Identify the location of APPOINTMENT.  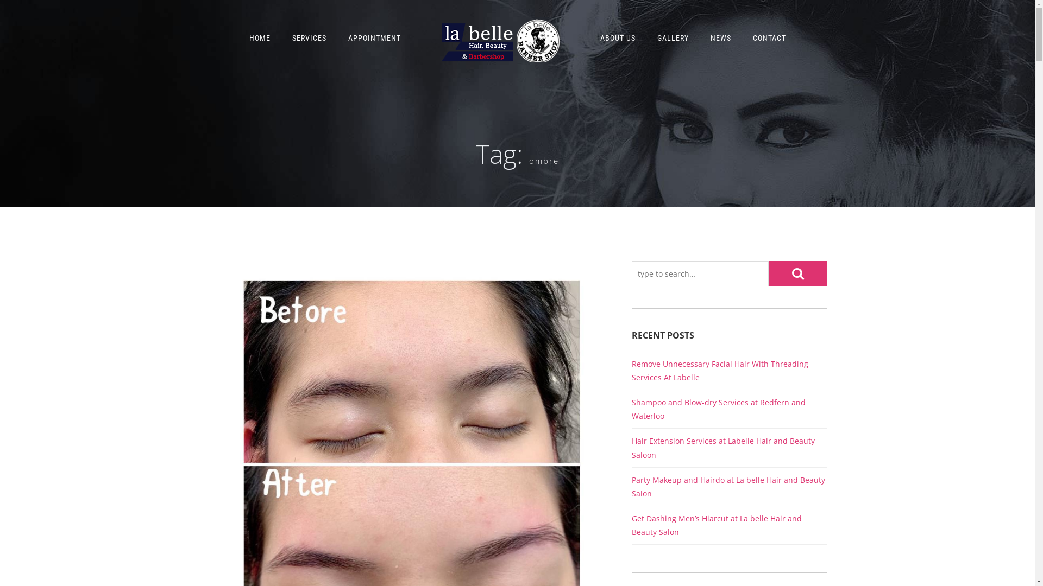
(374, 38).